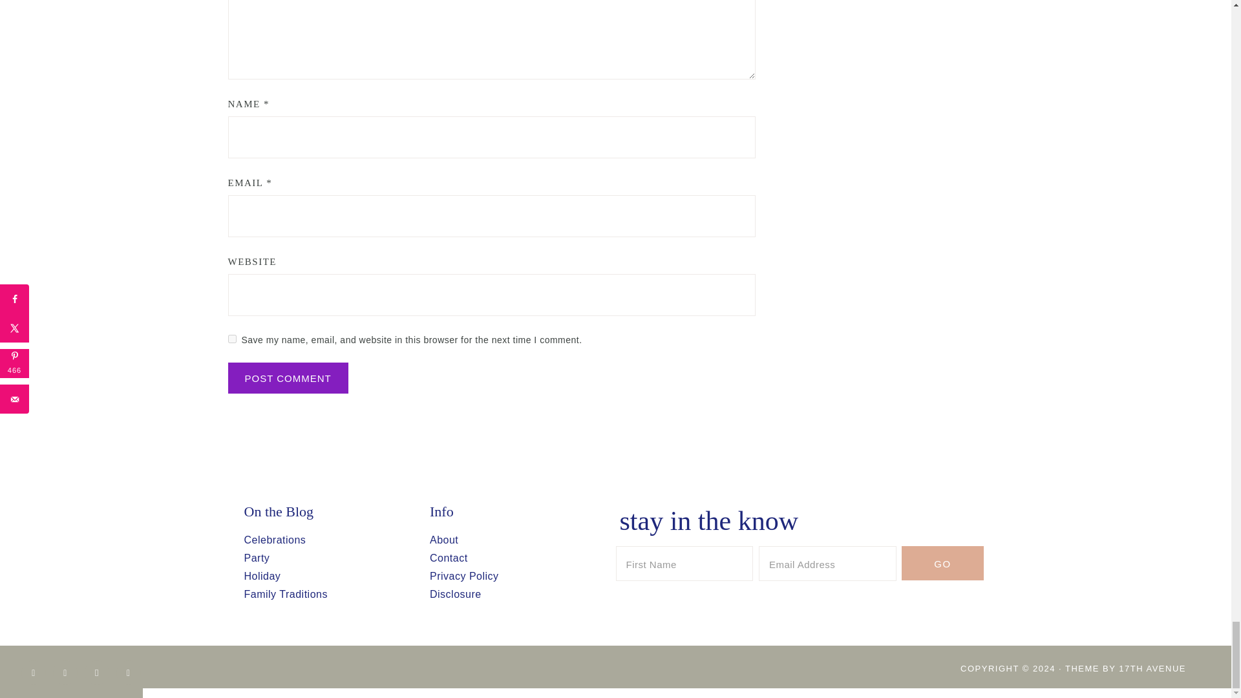 This screenshot has height=698, width=1241. I want to click on yes, so click(231, 339).